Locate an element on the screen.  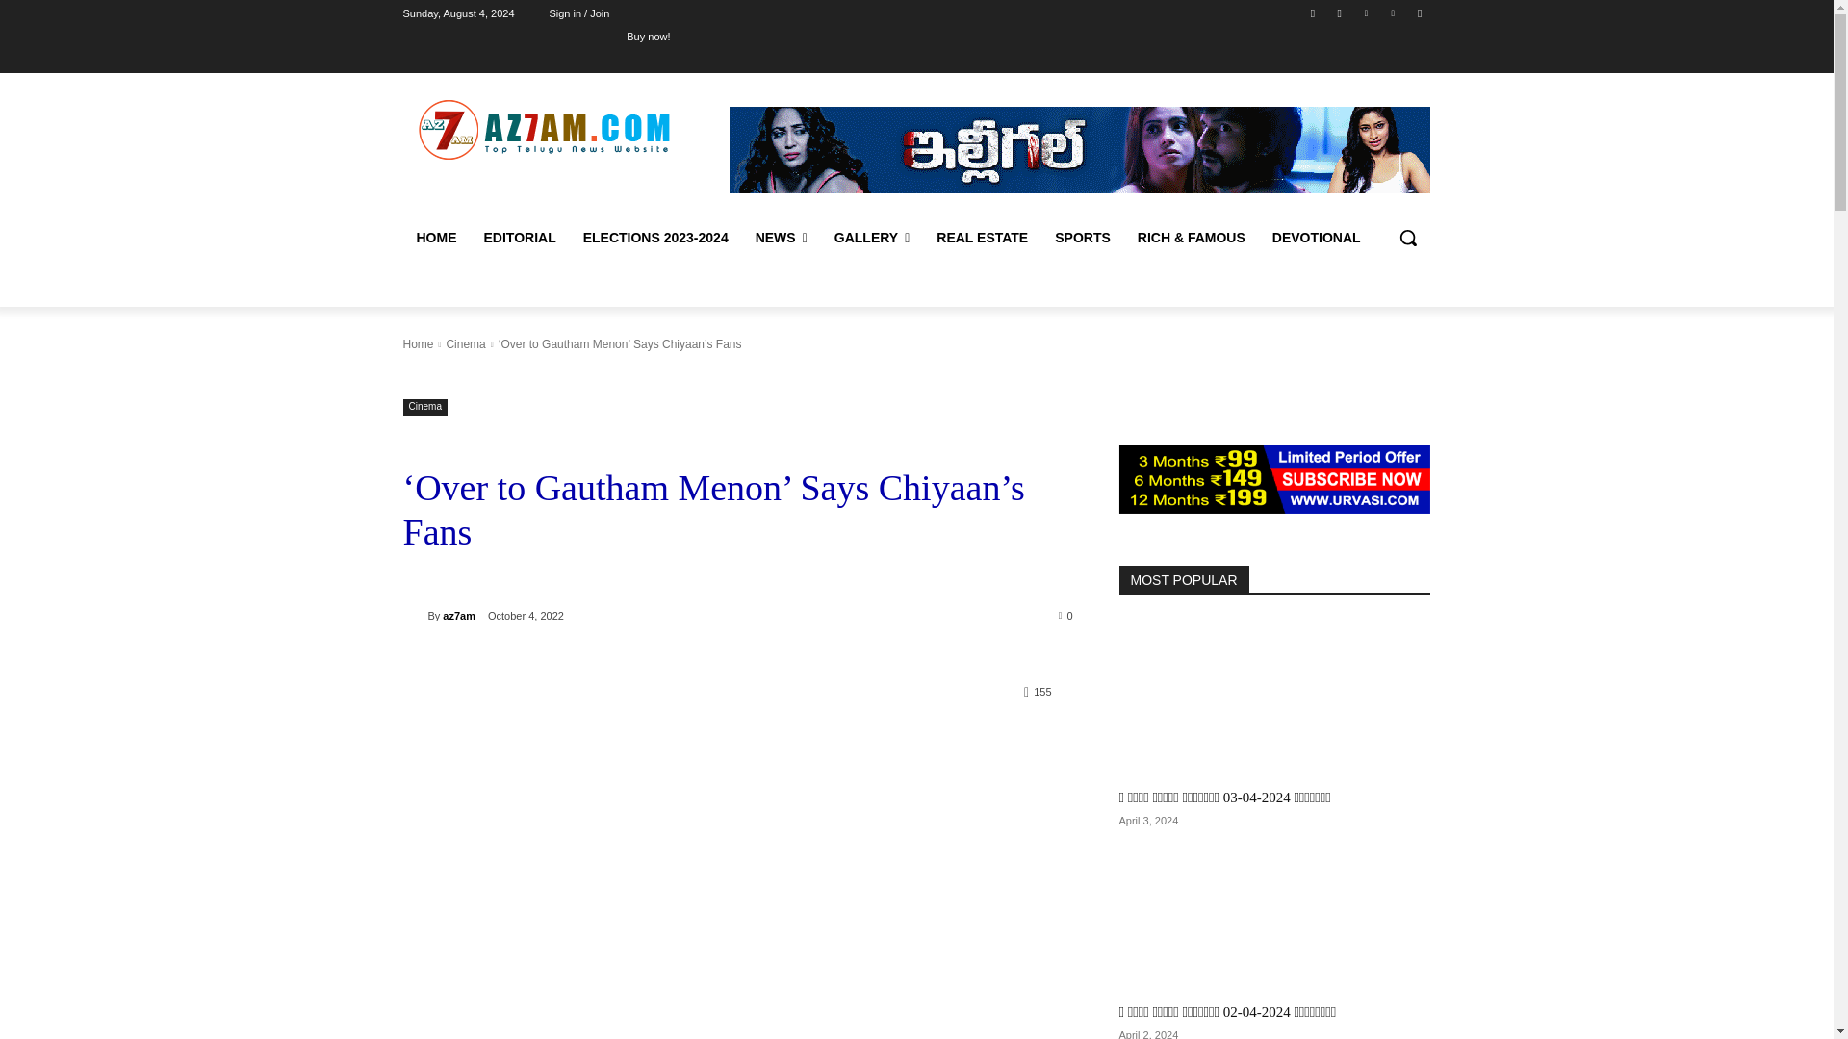
Buy now! is located at coordinates (647, 36).